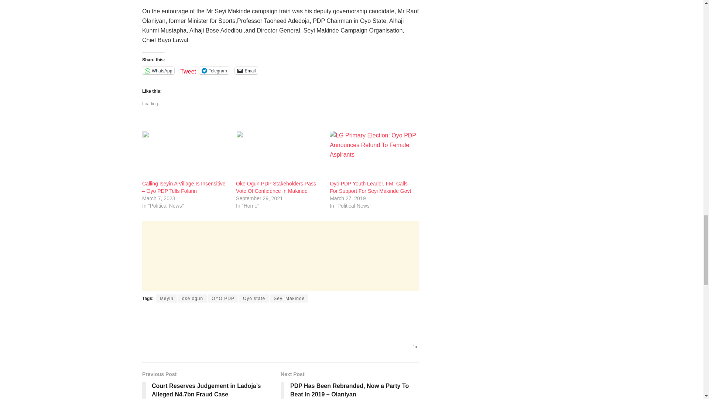  What do you see at coordinates (246, 70) in the screenshot?
I see `Click to email a link to a friend` at bounding box center [246, 70].